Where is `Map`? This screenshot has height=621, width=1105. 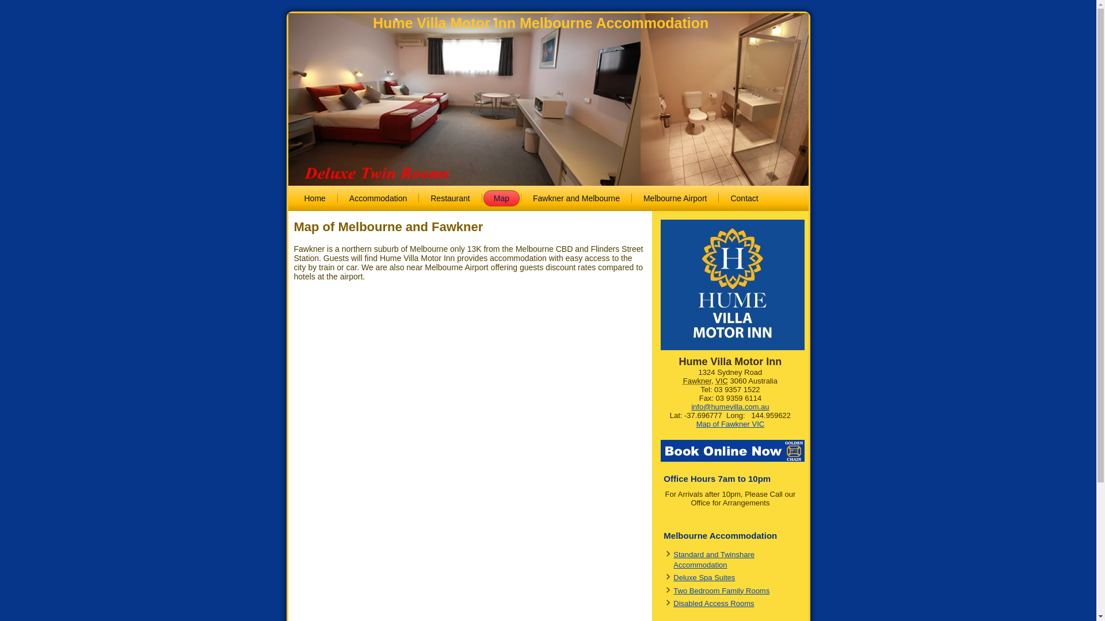
Map is located at coordinates (502, 198).